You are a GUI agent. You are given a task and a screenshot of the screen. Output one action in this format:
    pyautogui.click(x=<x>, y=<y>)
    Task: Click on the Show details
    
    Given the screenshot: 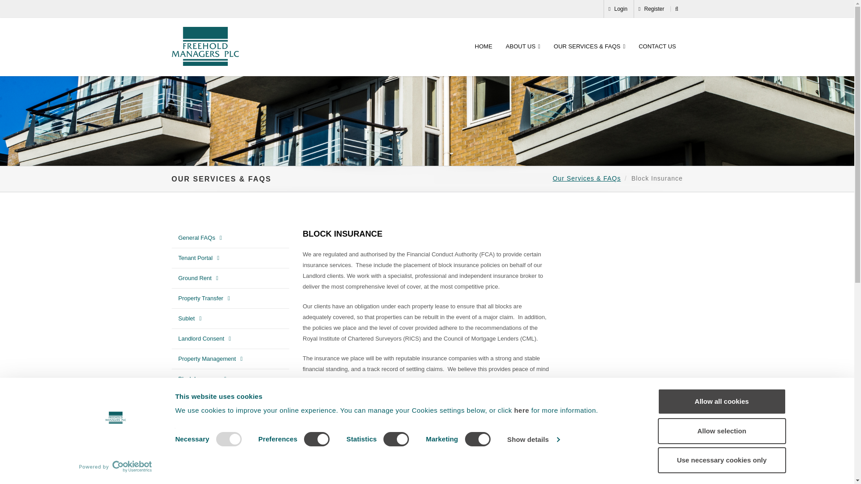 What is the action you would take?
    pyautogui.click(x=533, y=439)
    